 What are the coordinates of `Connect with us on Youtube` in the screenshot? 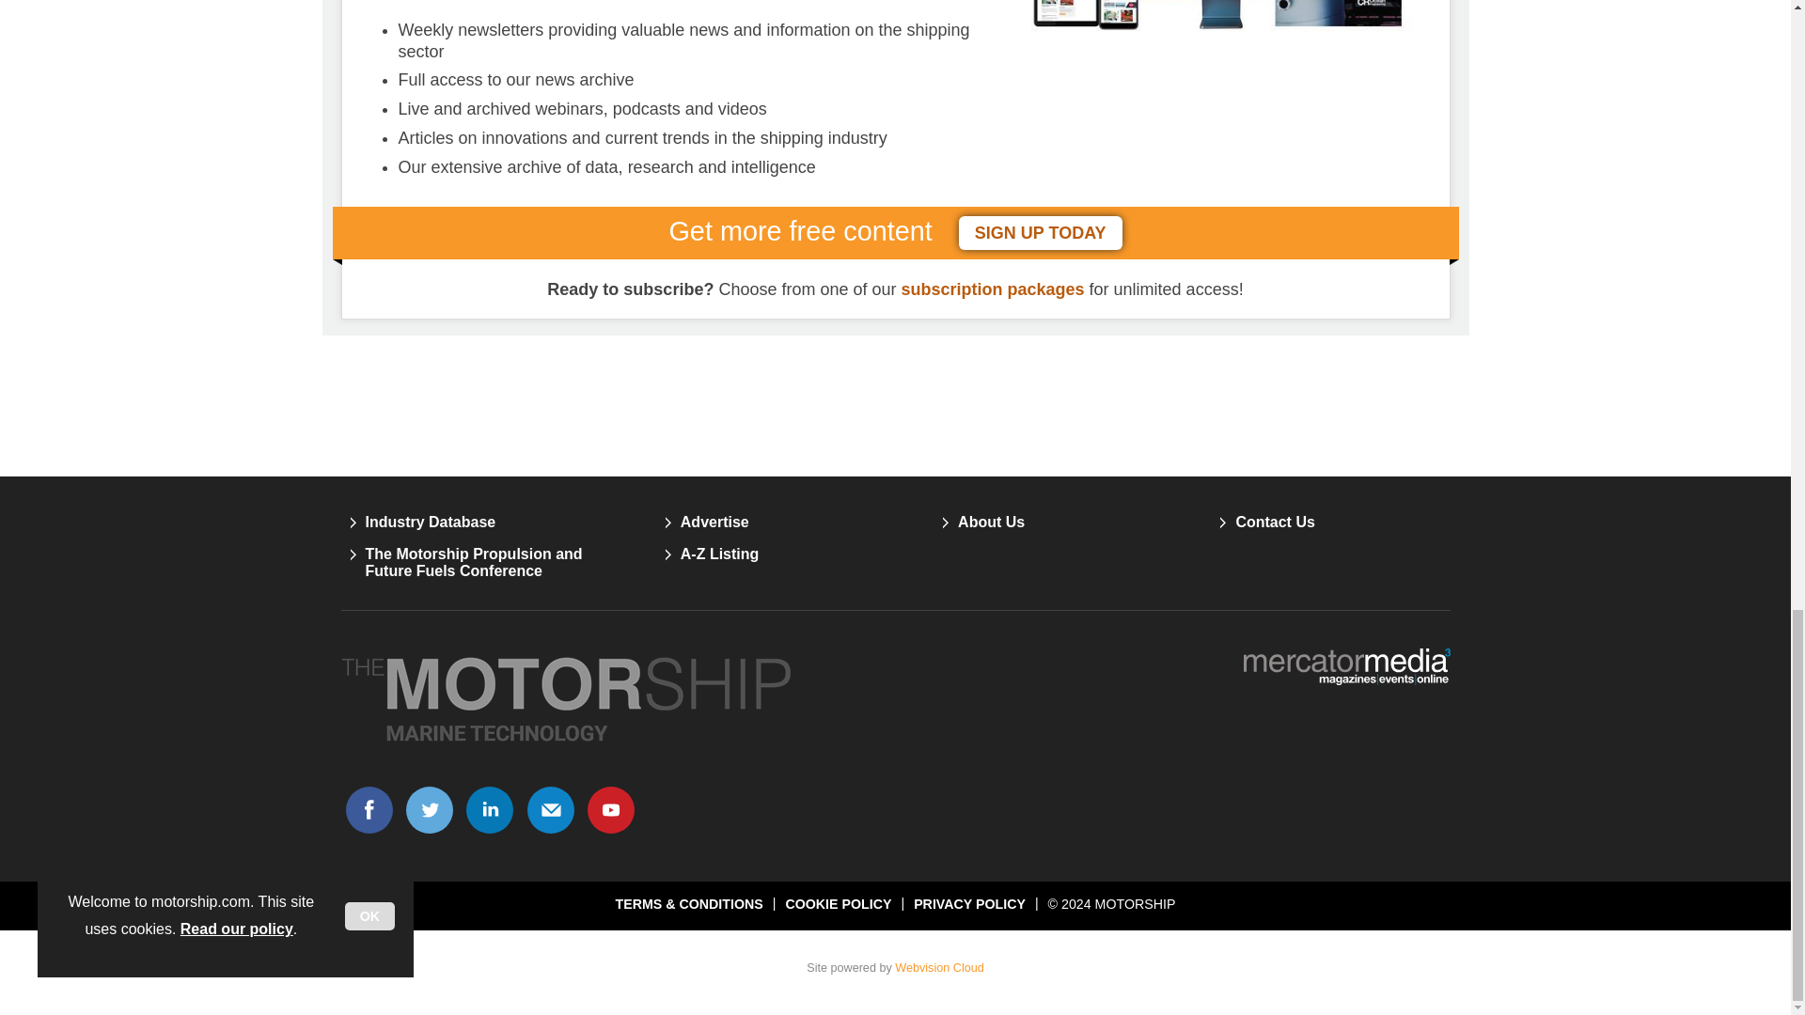 It's located at (611, 809).